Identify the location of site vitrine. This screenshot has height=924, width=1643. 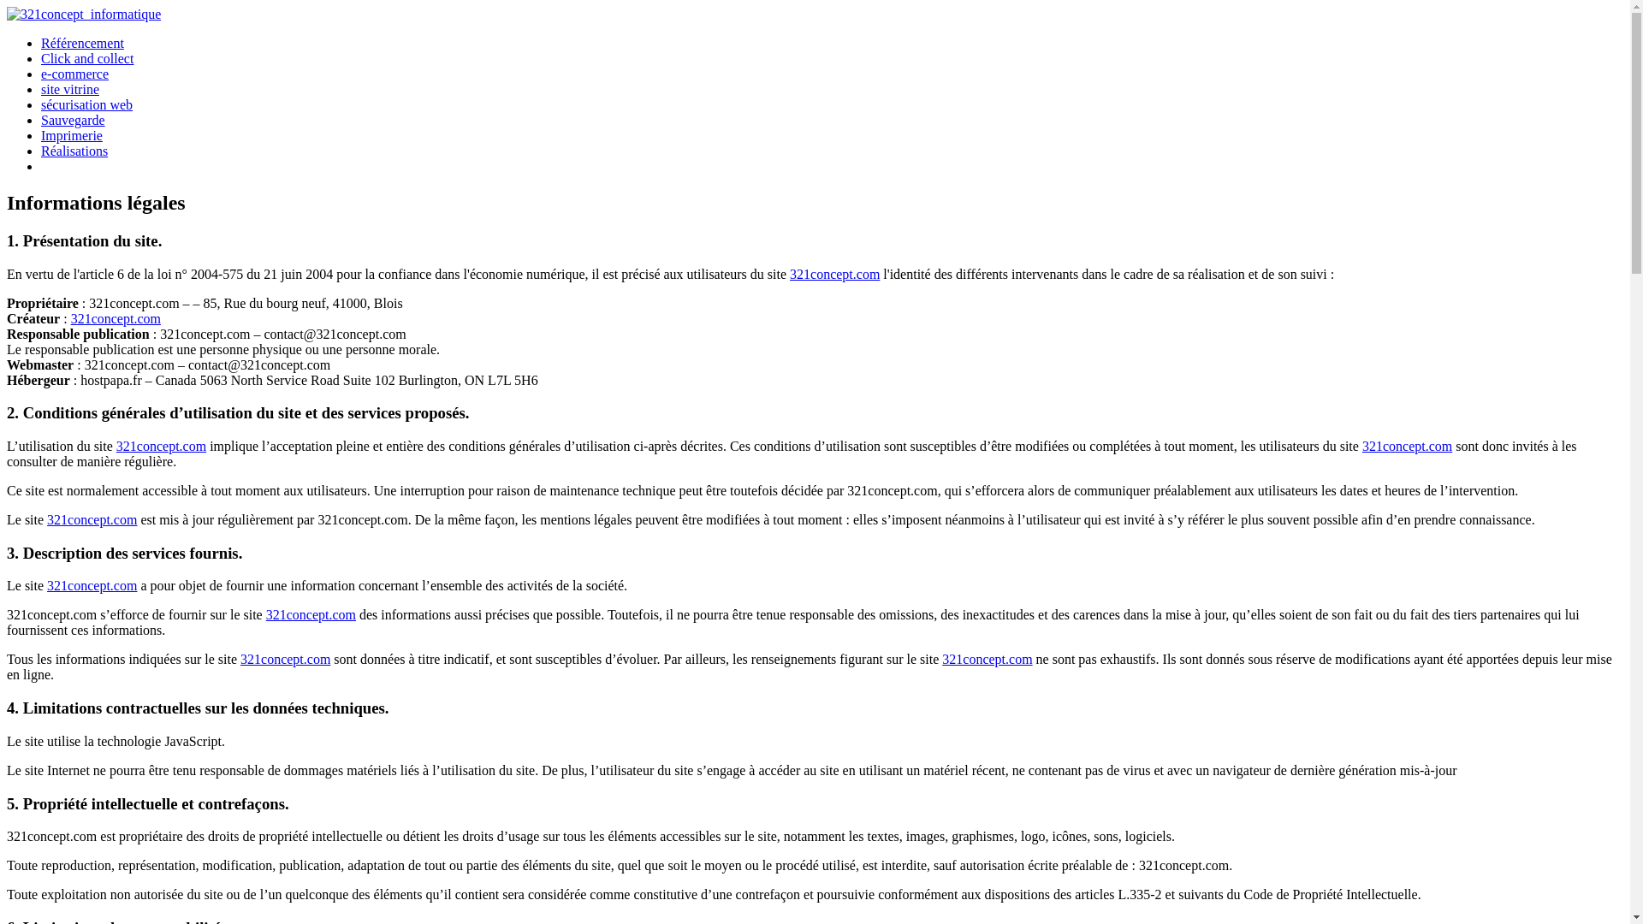
(70, 89).